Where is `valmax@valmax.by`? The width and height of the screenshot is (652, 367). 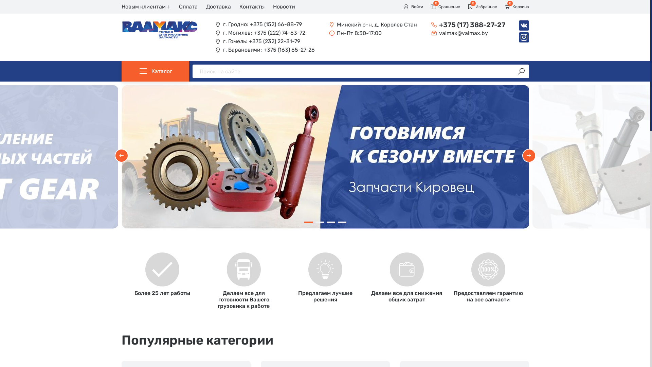 valmax@valmax.by is located at coordinates (468, 33).